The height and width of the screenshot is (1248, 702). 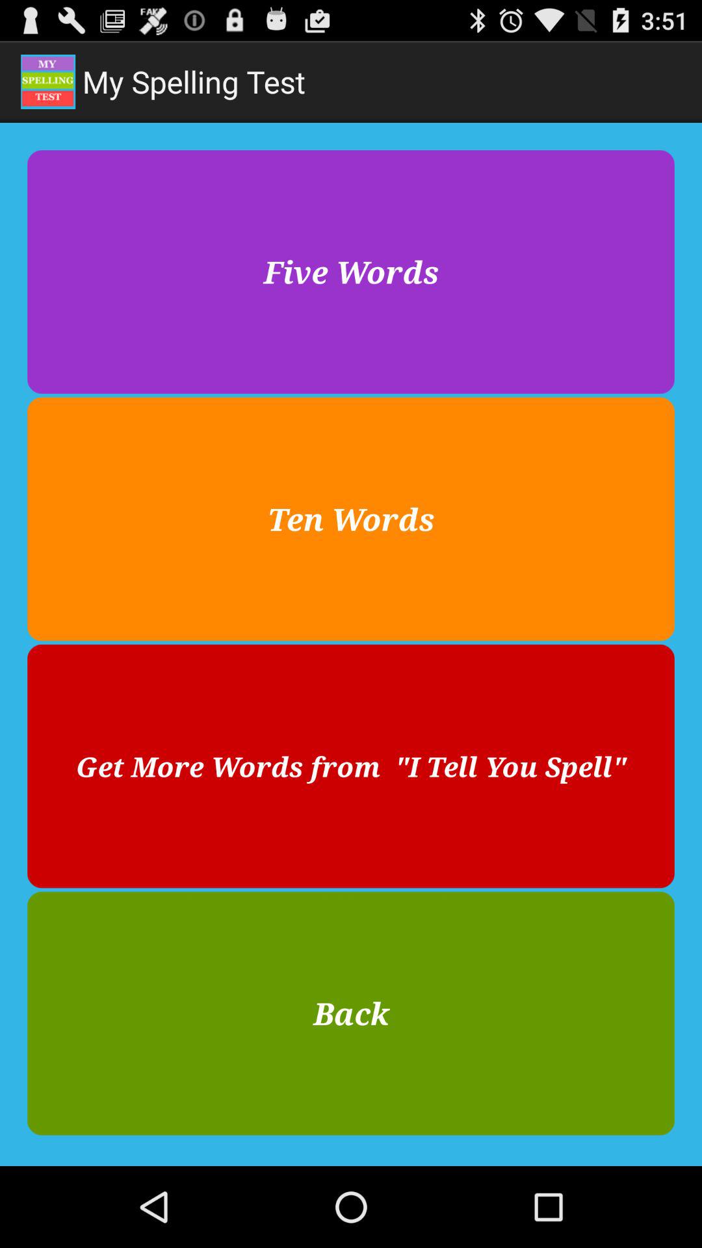 What do you see at coordinates (351, 272) in the screenshot?
I see `open the icon above ten words button` at bounding box center [351, 272].